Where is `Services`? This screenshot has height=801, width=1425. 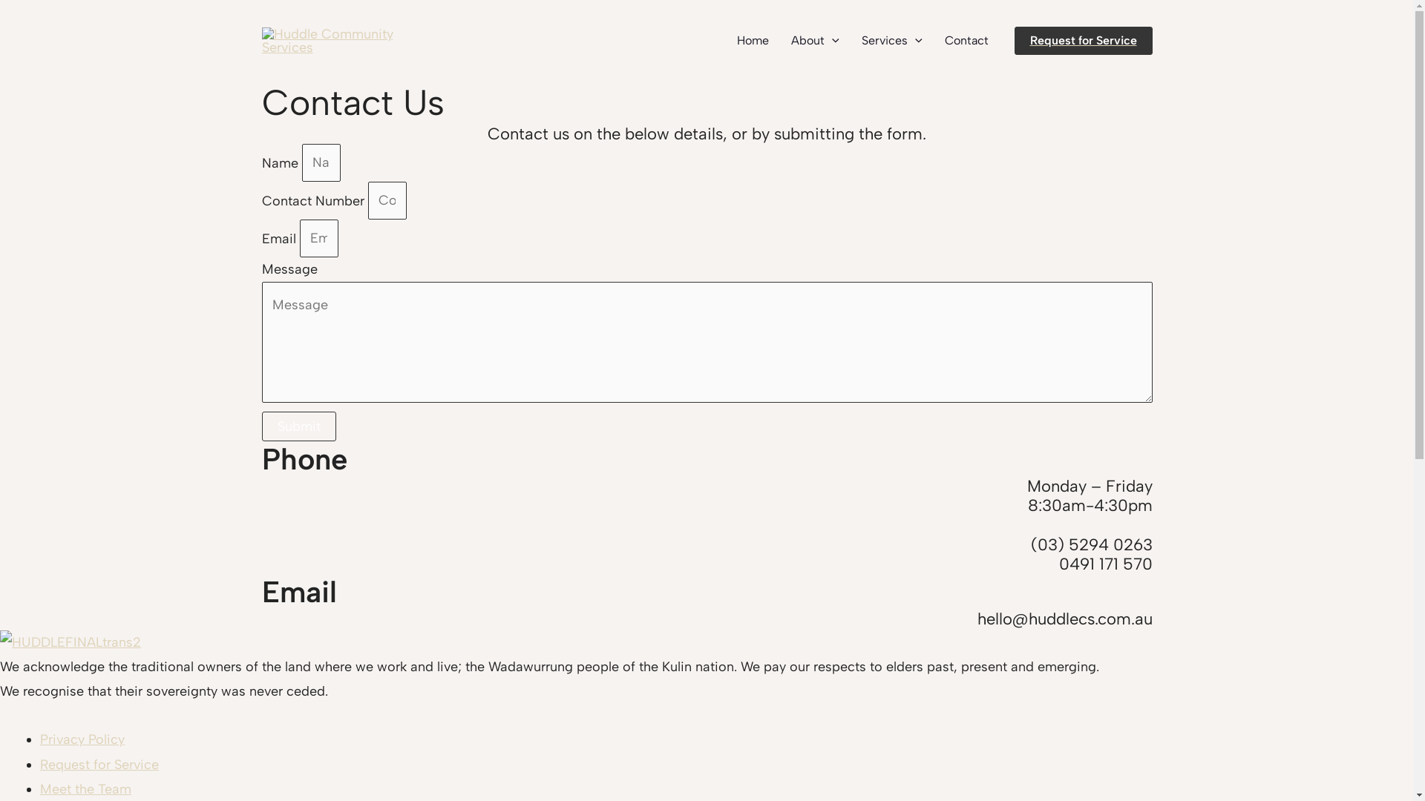 Services is located at coordinates (892, 41).